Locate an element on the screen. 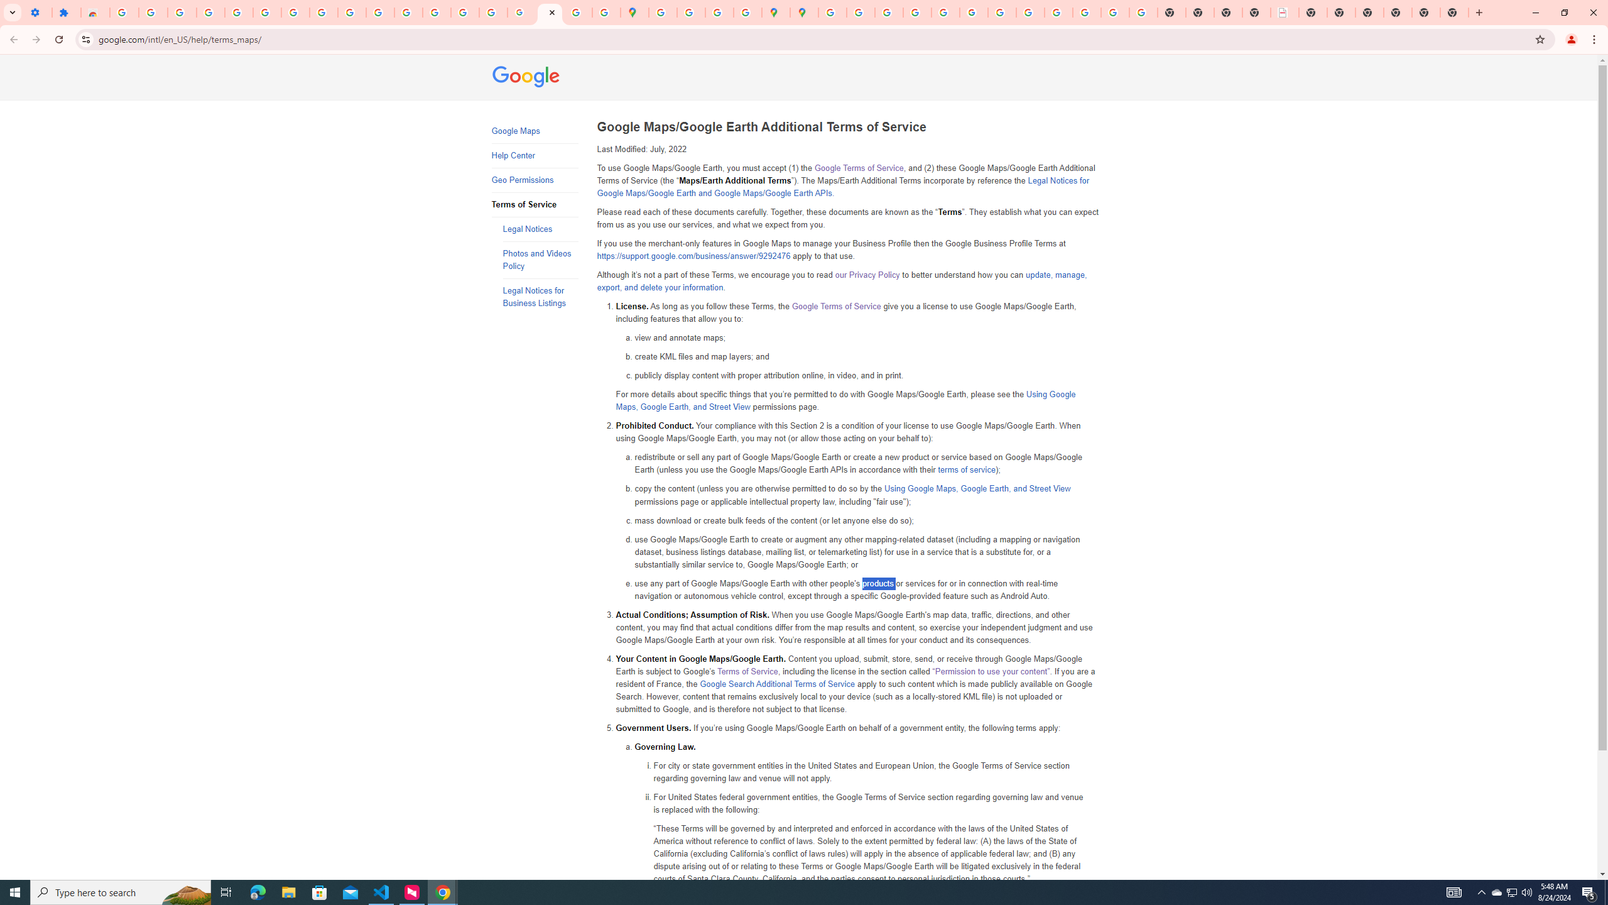 The width and height of the screenshot is (1608, 905). LAAD Defence & Security 2025 | BAE Systems is located at coordinates (1285, 13).